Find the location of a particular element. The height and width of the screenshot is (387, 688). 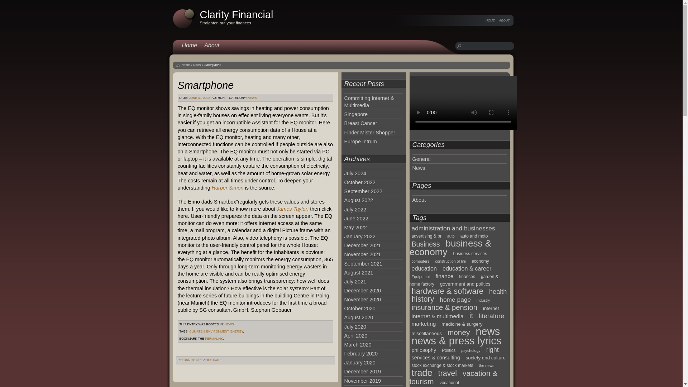

News is located at coordinates (197, 64).